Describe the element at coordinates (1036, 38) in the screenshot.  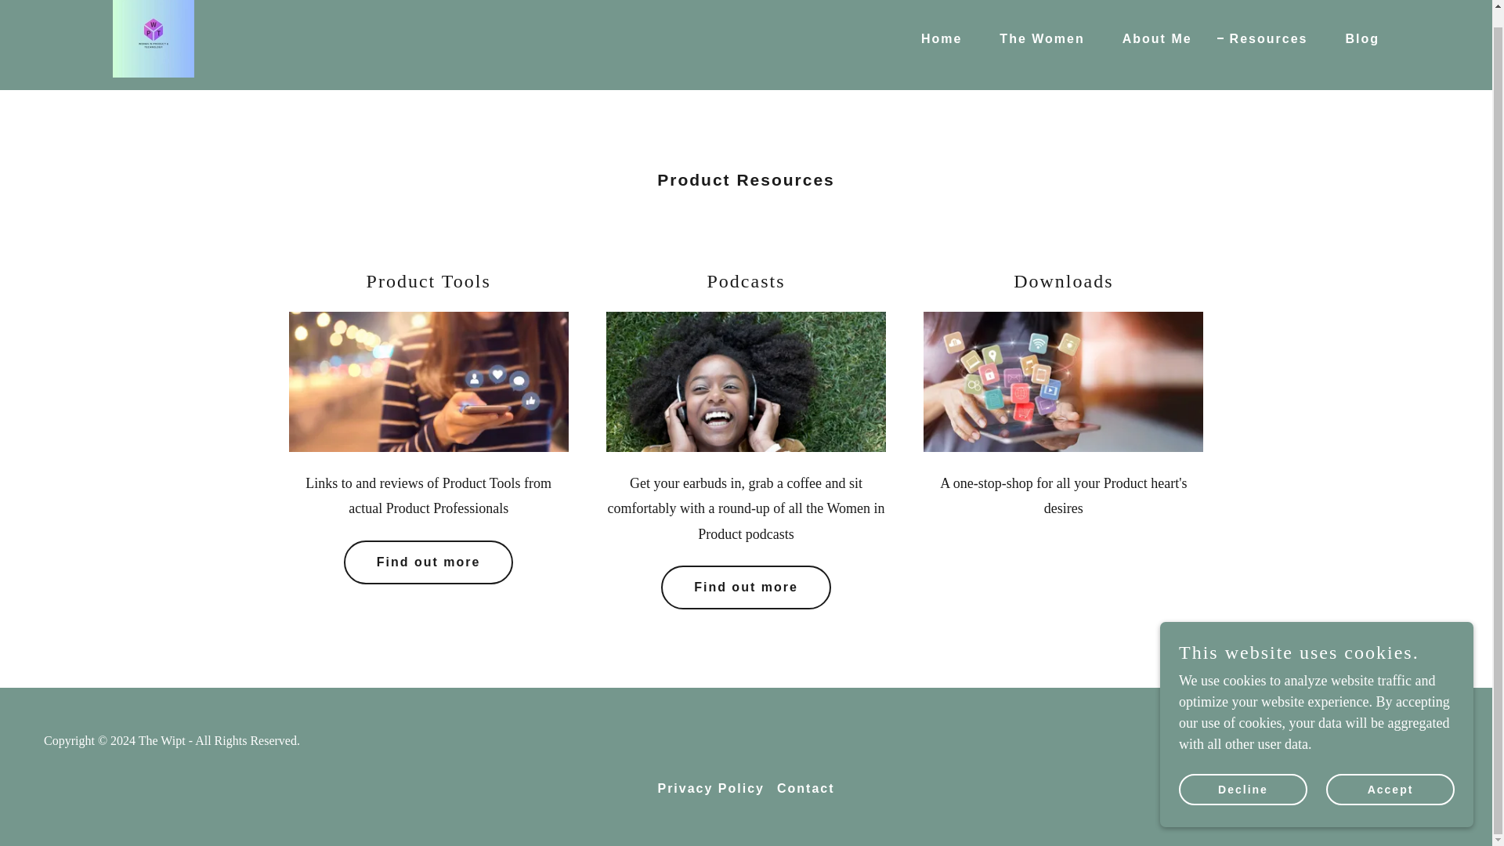
I see `The Women` at that location.